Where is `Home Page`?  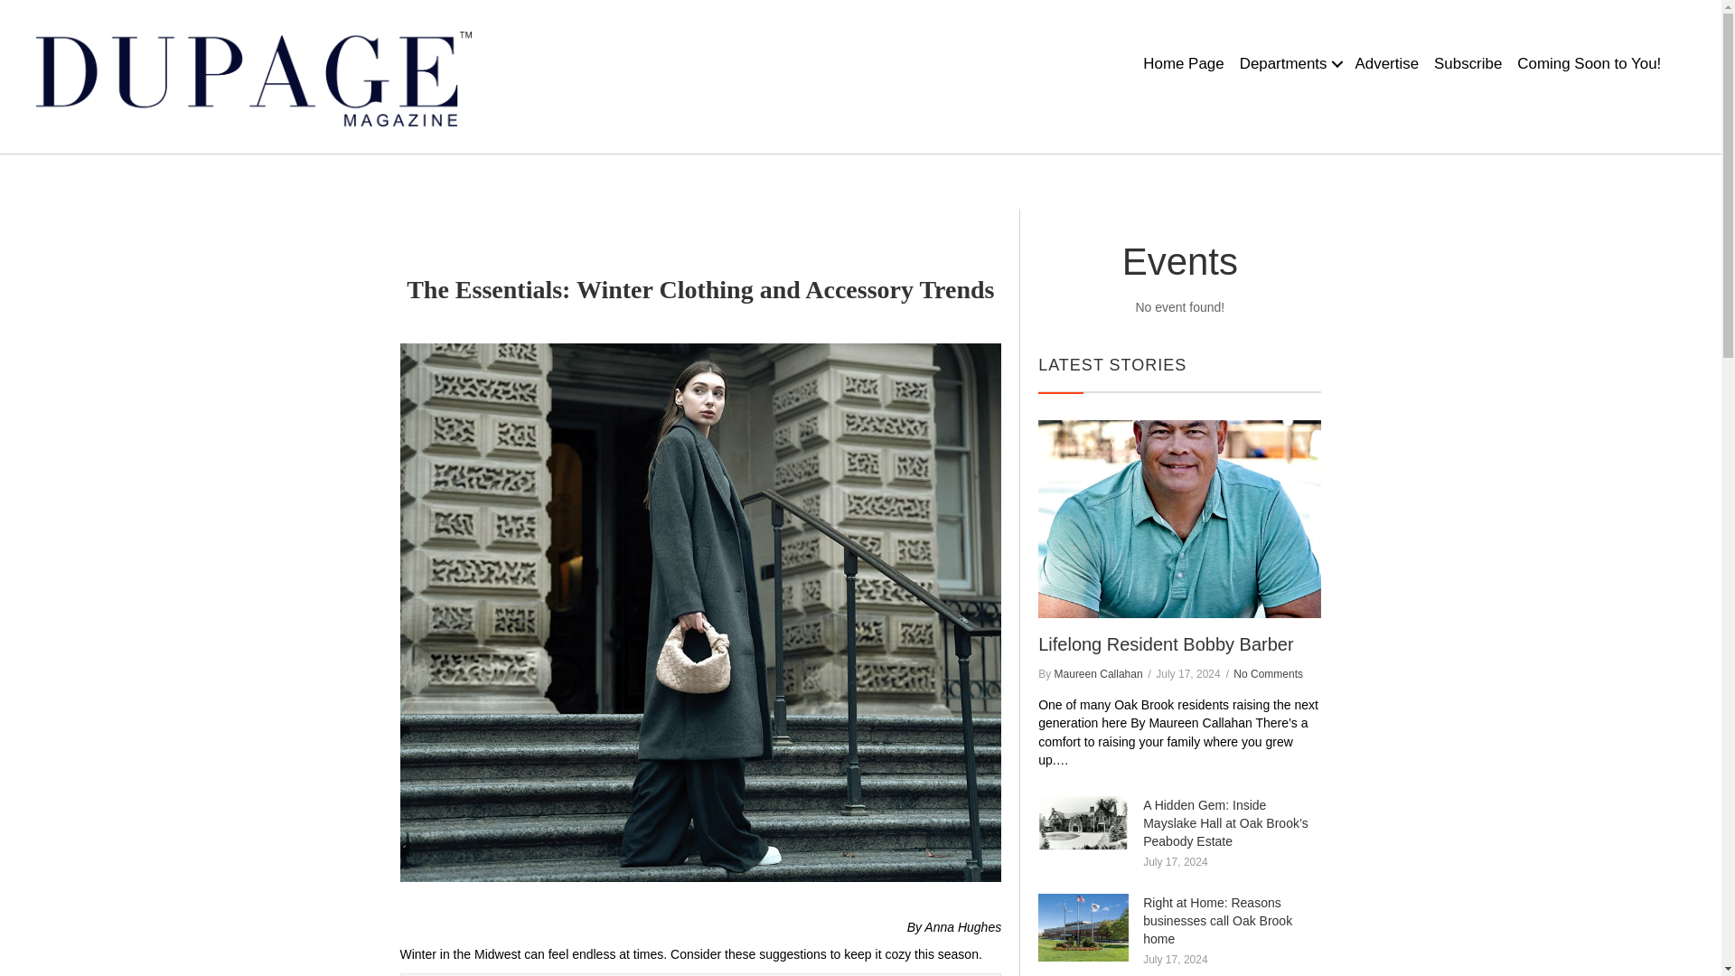
Home Page is located at coordinates (1183, 64).